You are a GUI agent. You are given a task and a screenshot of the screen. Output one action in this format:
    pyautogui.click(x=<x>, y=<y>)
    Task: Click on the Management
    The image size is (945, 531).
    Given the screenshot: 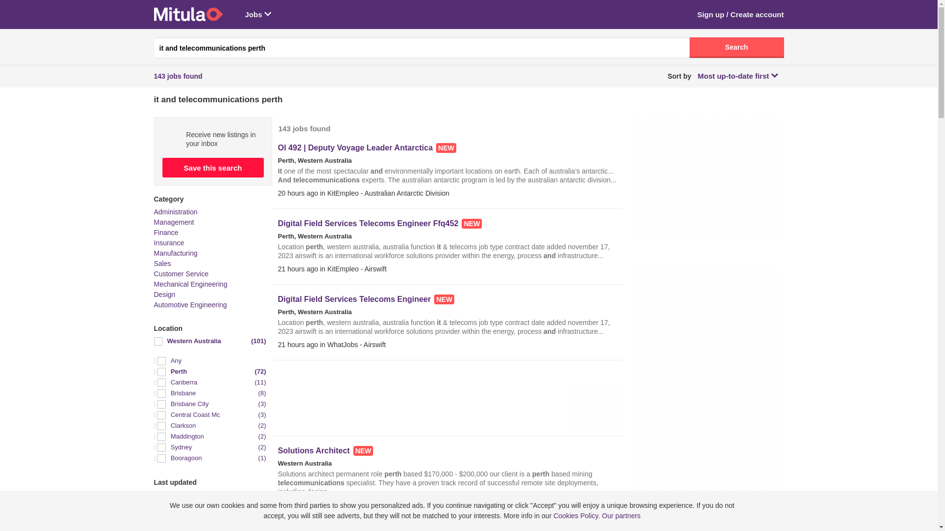 What is the action you would take?
    pyautogui.click(x=174, y=222)
    